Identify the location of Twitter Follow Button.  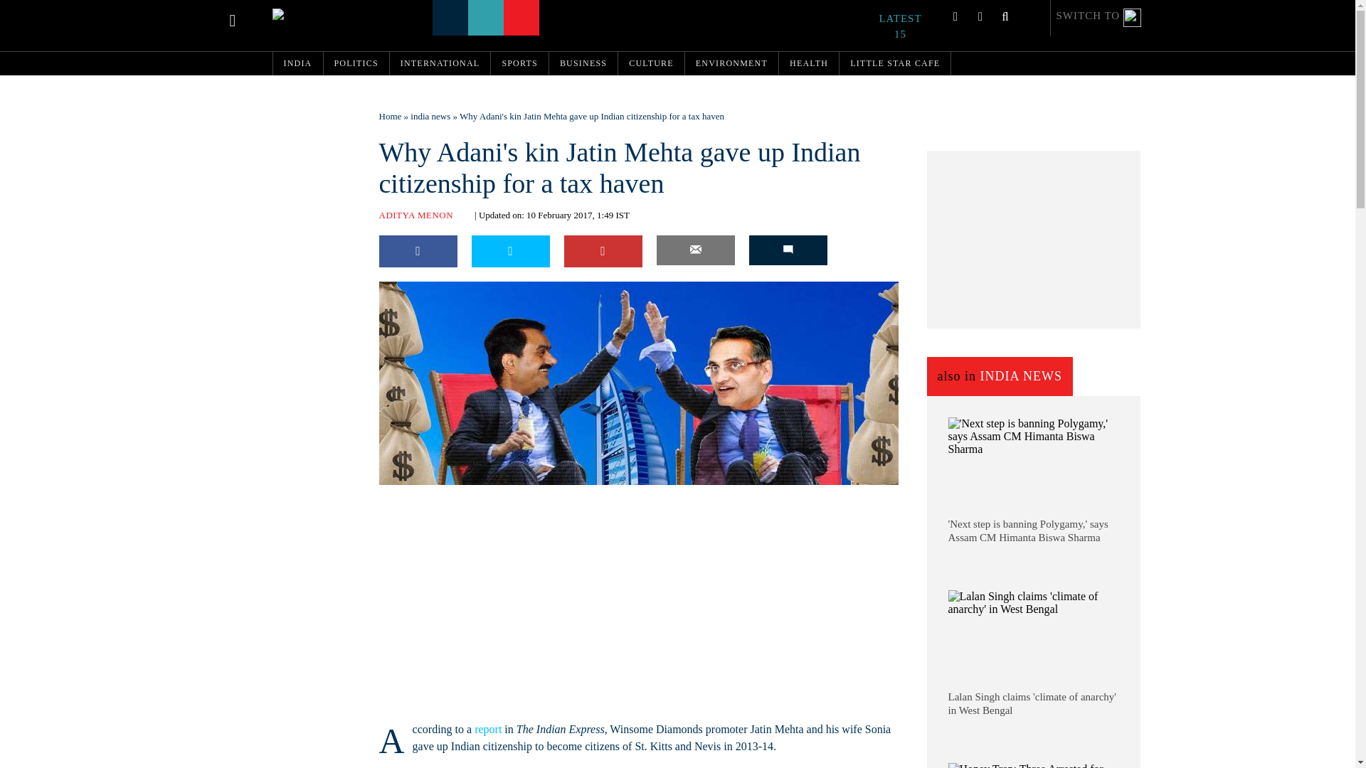
(470, 589).